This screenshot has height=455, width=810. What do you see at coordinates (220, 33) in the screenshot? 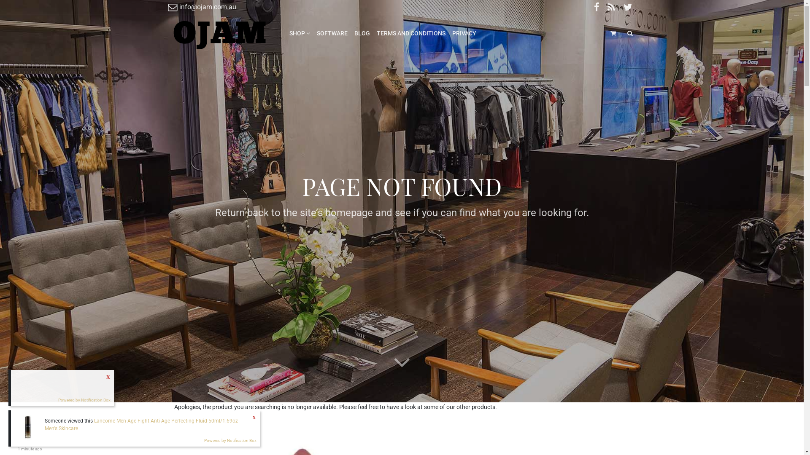
I see `OJAM` at bounding box center [220, 33].